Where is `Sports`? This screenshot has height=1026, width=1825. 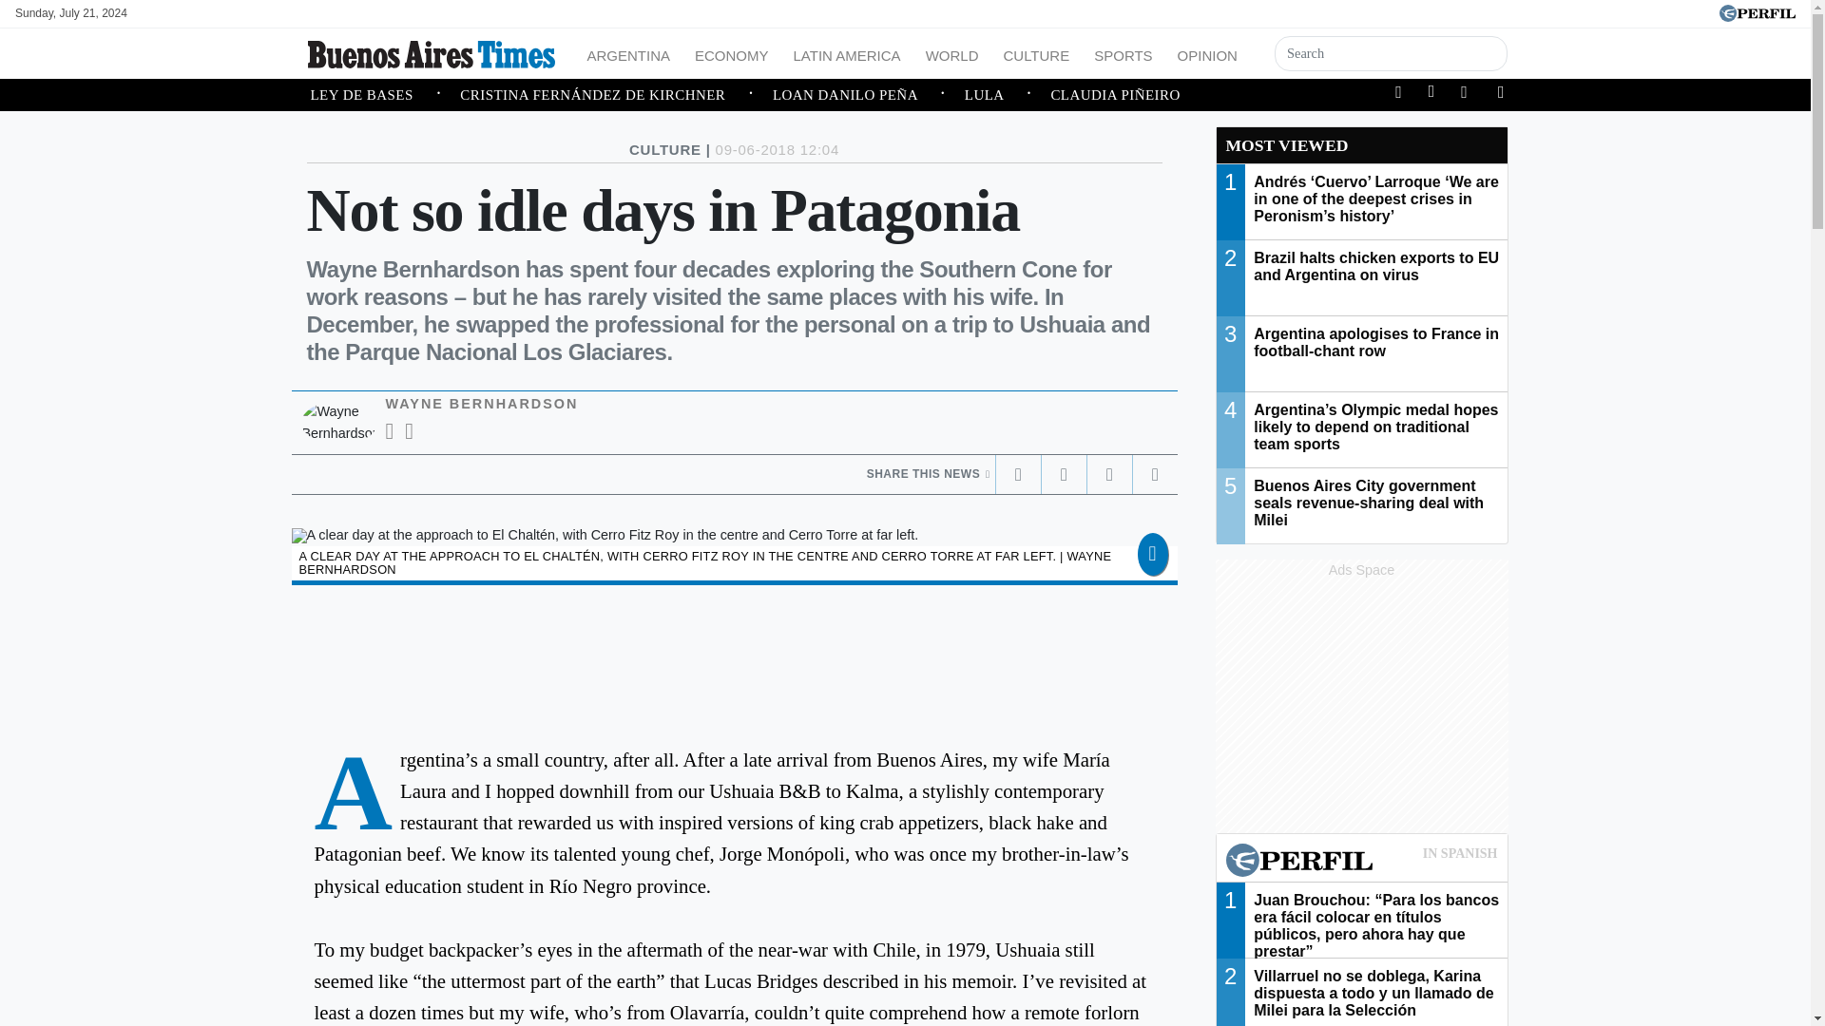 Sports is located at coordinates (1122, 53).